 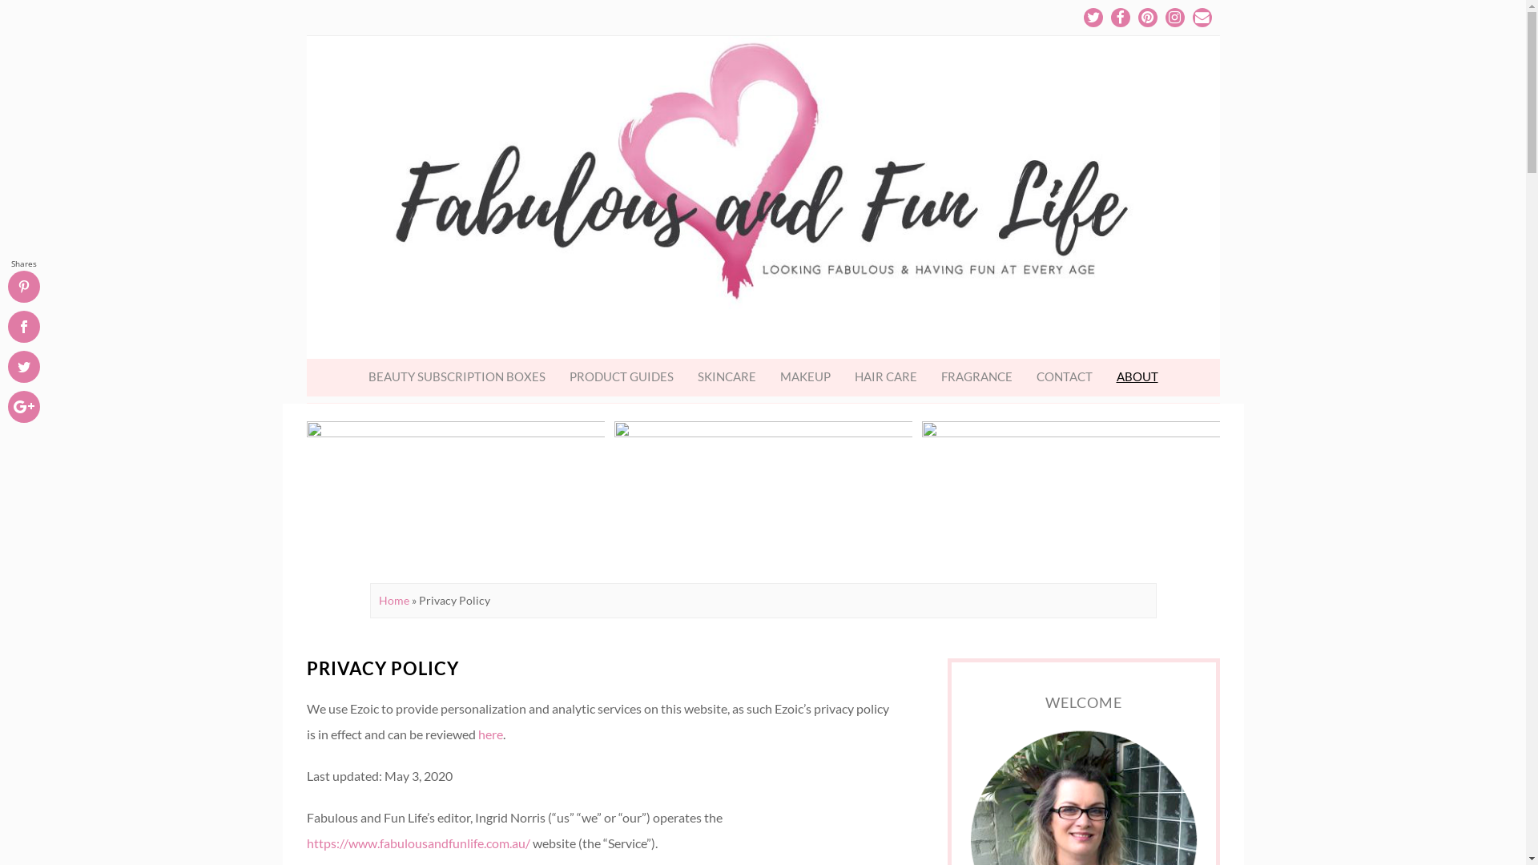 What do you see at coordinates (763, 197) in the screenshot?
I see `Fabulous and Fun Life` at bounding box center [763, 197].